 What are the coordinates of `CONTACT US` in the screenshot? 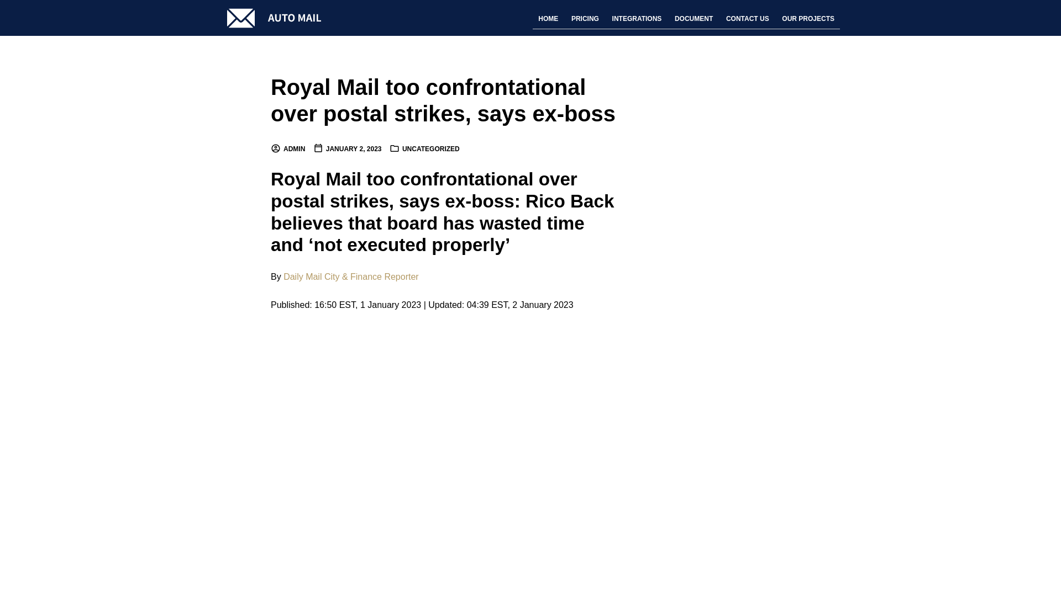 It's located at (747, 19).